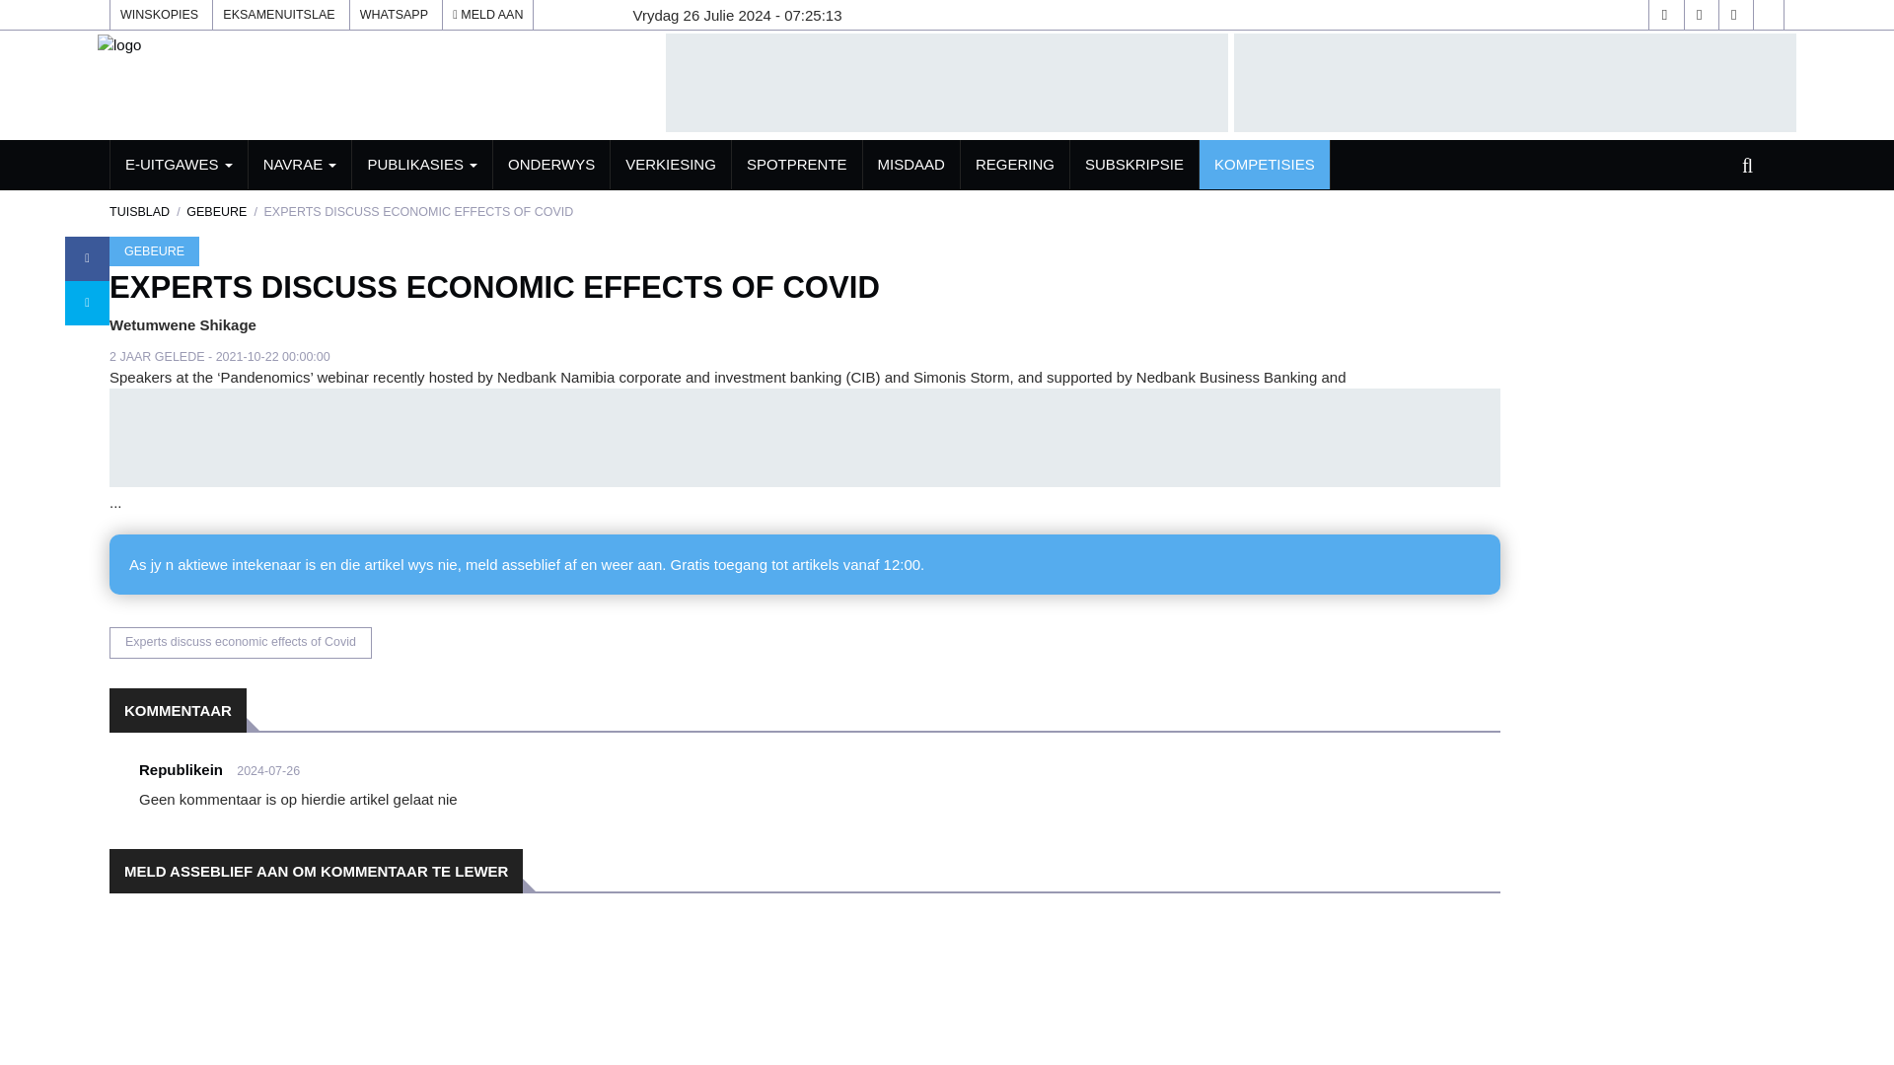  I want to click on NAVRAE, so click(300, 164).